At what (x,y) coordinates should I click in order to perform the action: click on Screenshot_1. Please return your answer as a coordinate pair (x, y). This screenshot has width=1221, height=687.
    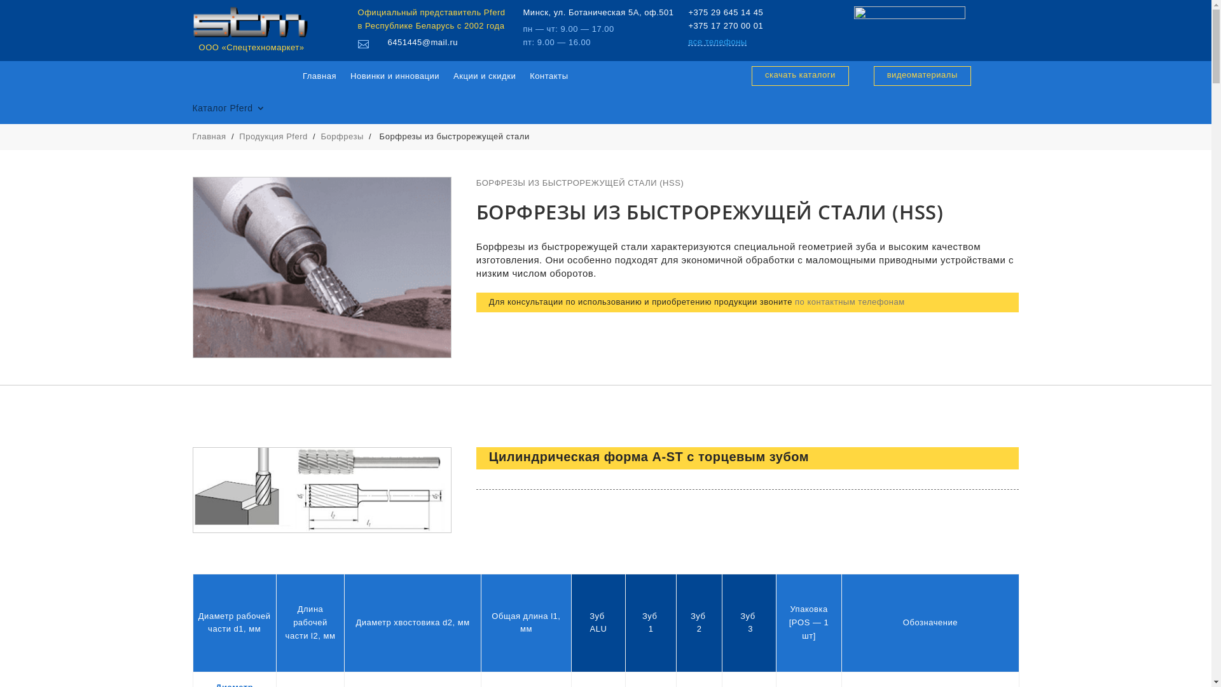
    Looking at the image, I should click on (322, 268).